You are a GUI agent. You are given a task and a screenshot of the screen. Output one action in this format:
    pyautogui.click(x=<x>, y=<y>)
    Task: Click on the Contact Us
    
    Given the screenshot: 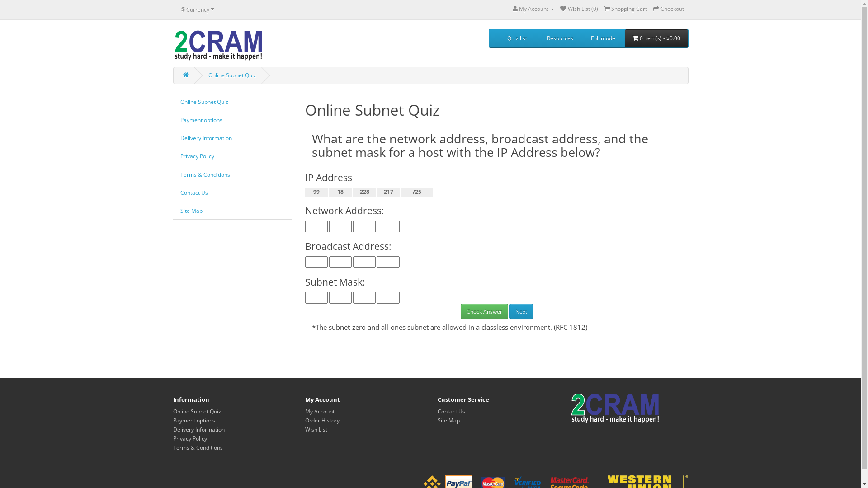 What is the action you would take?
    pyautogui.click(x=231, y=192)
    